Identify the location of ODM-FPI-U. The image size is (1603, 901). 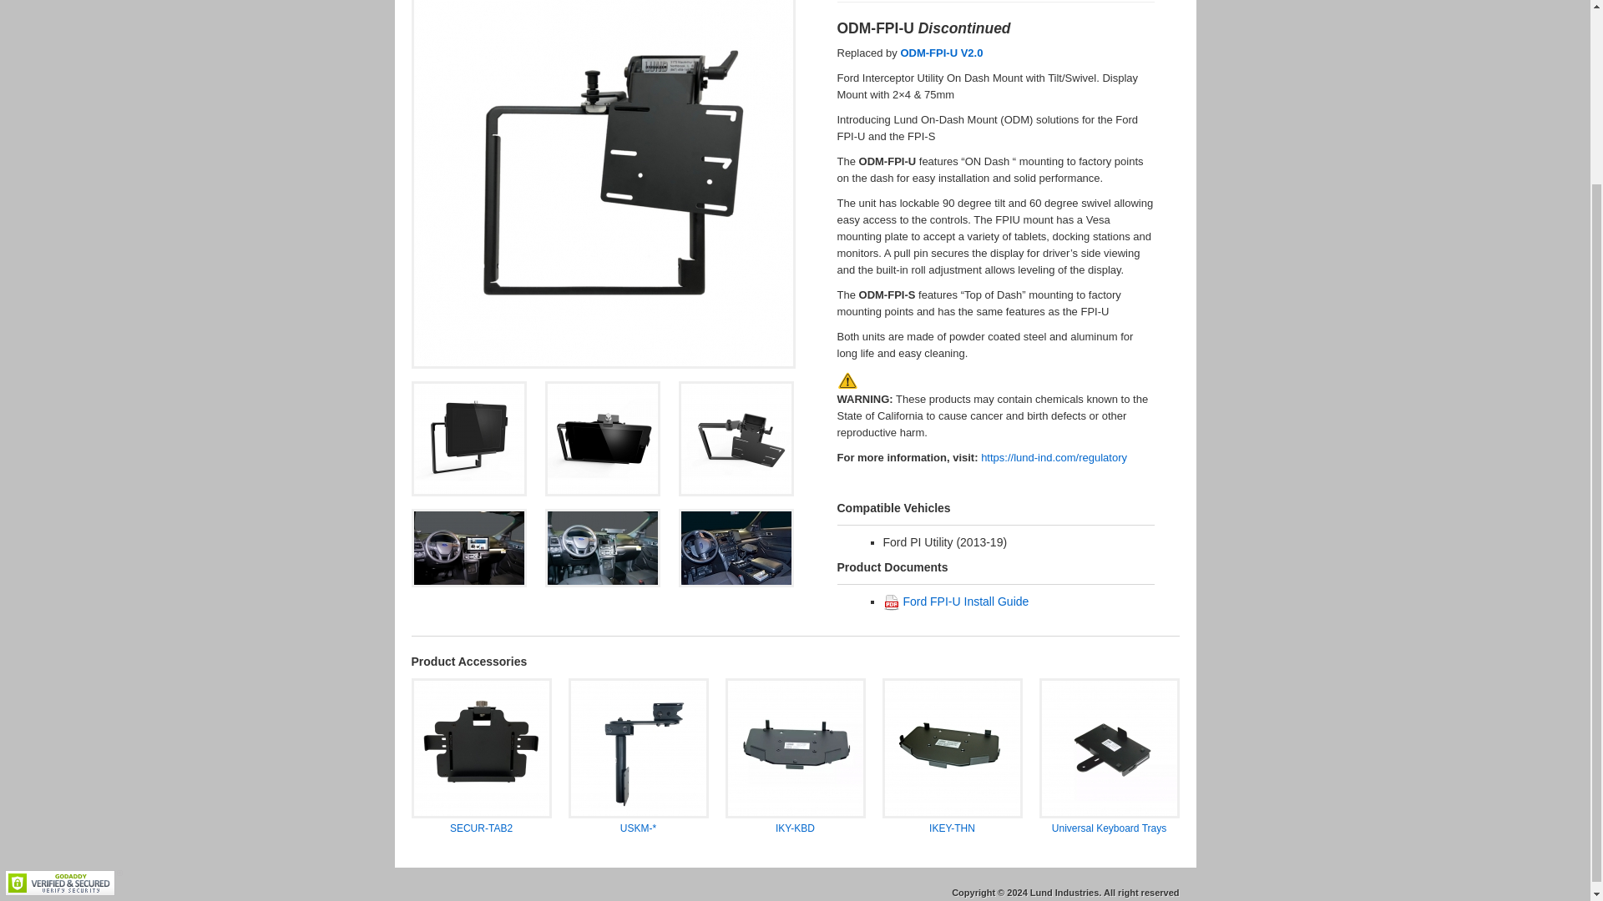
(736, 439).